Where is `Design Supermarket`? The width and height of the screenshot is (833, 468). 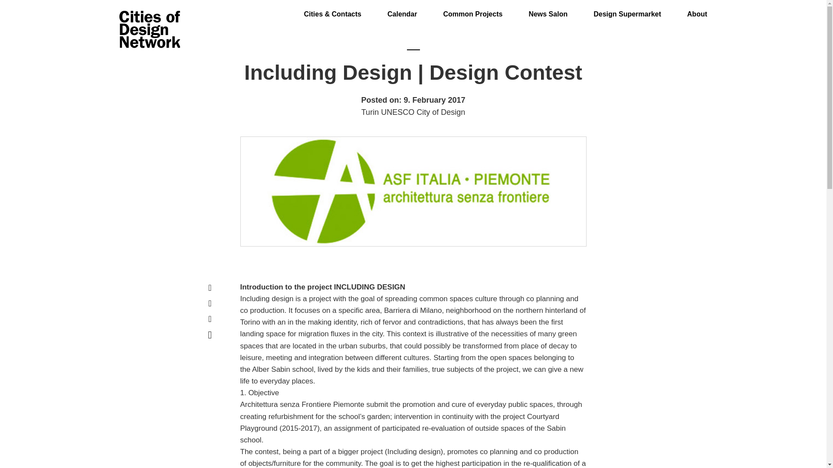 Design Supermarket is located at coordinates (627, 9).